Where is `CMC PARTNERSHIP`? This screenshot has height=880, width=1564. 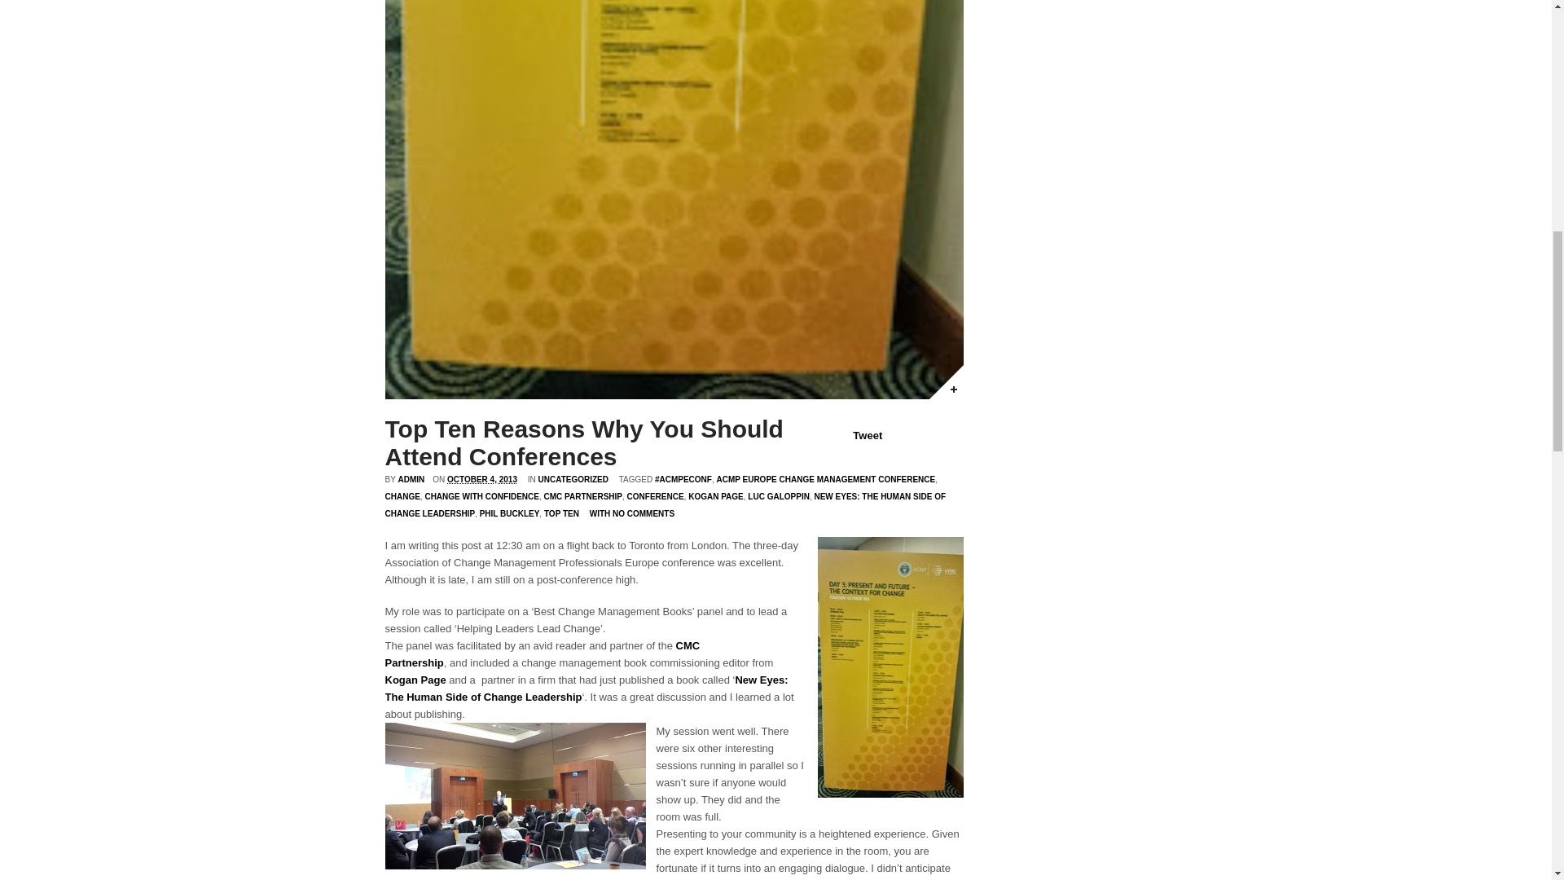
CMC PARTNERSHIP is located at coordinates (583, 495).